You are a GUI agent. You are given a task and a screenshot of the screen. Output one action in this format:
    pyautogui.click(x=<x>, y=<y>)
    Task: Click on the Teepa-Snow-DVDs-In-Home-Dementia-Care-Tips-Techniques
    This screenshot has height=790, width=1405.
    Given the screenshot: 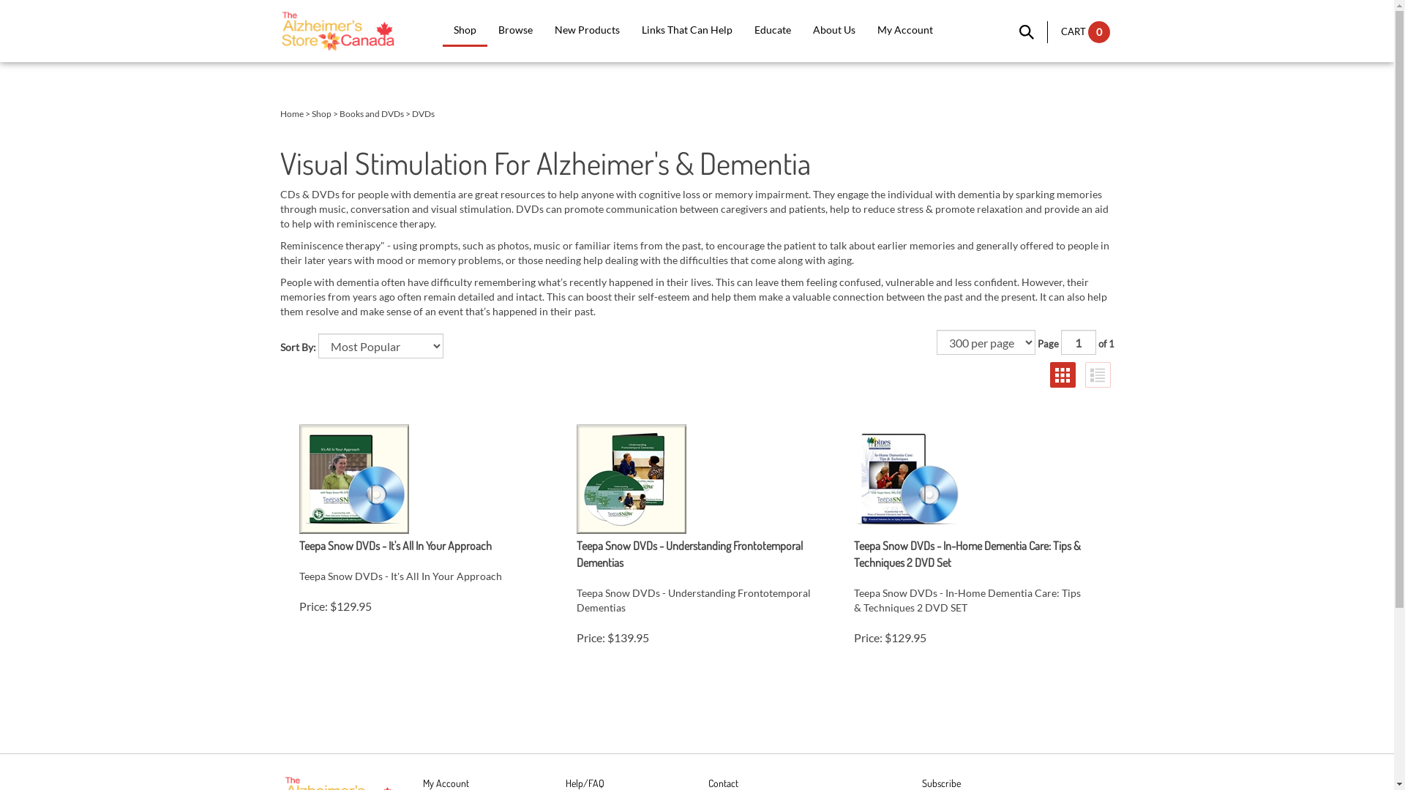 What is the action you would take?
    pyautogui.click(x=908, y=479)
    